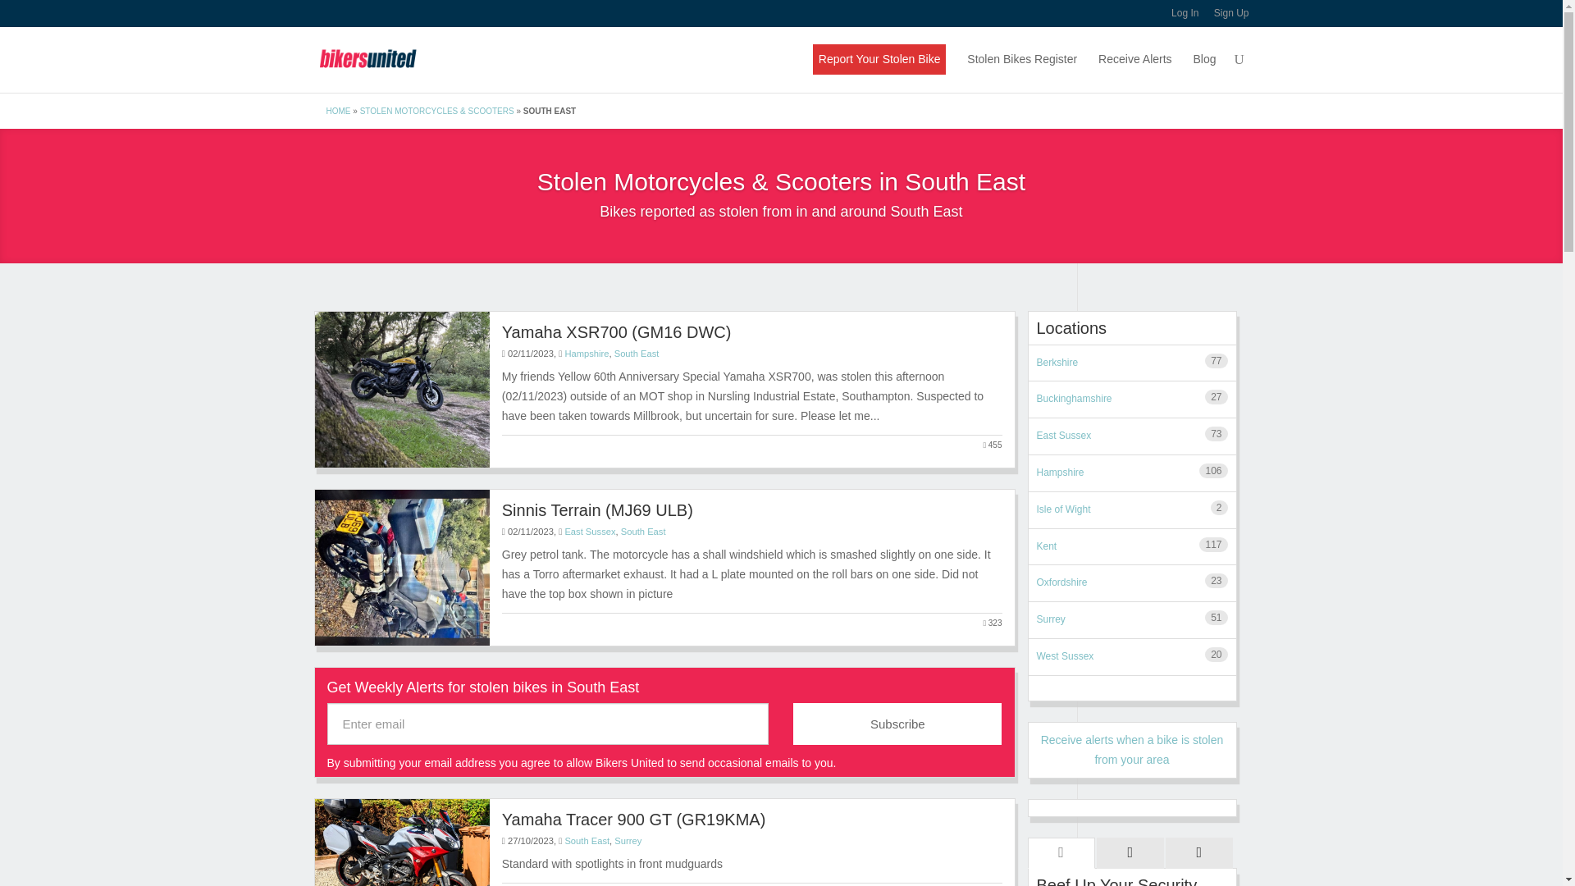 The height and width of the screenshot is (886, 1575). Describe the element at coordinates (993, 623) in the screenshot. I see `323` at that location.